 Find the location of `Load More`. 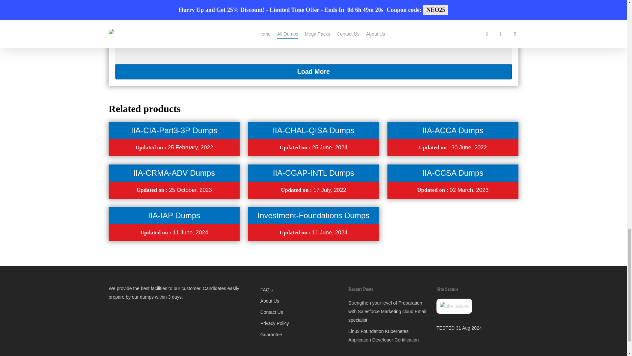

Load More is located at coordinates (313, 72).